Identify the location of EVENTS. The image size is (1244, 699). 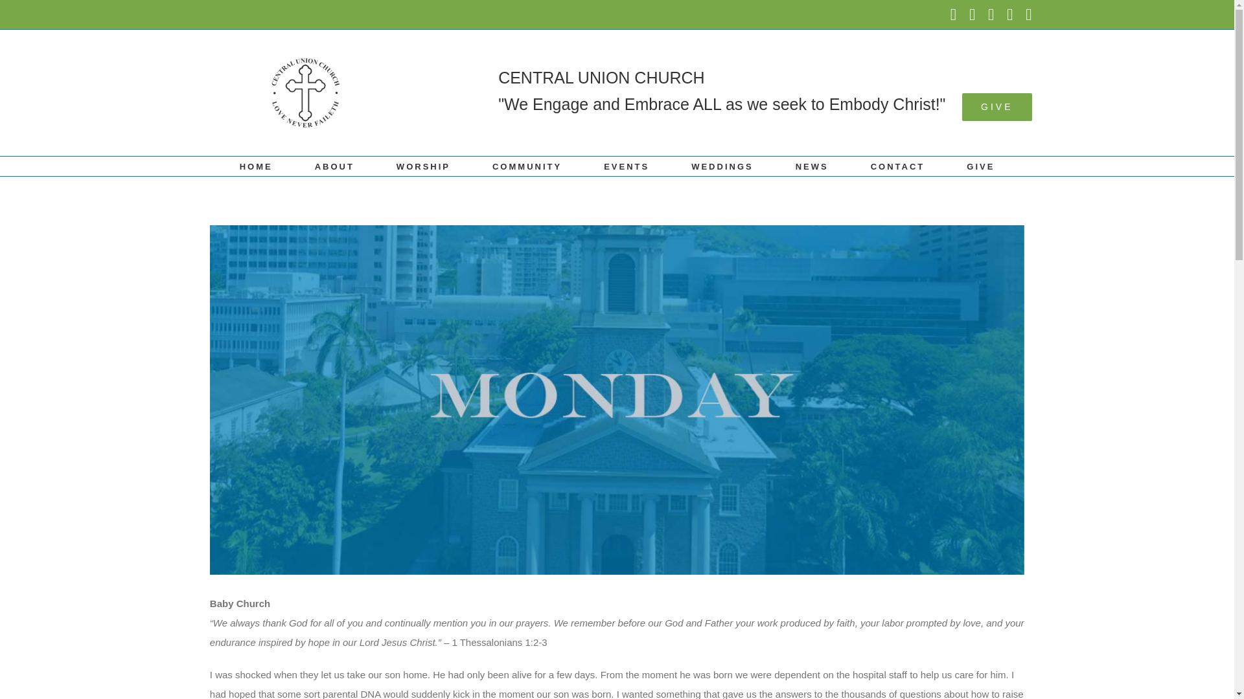
(626, 166).